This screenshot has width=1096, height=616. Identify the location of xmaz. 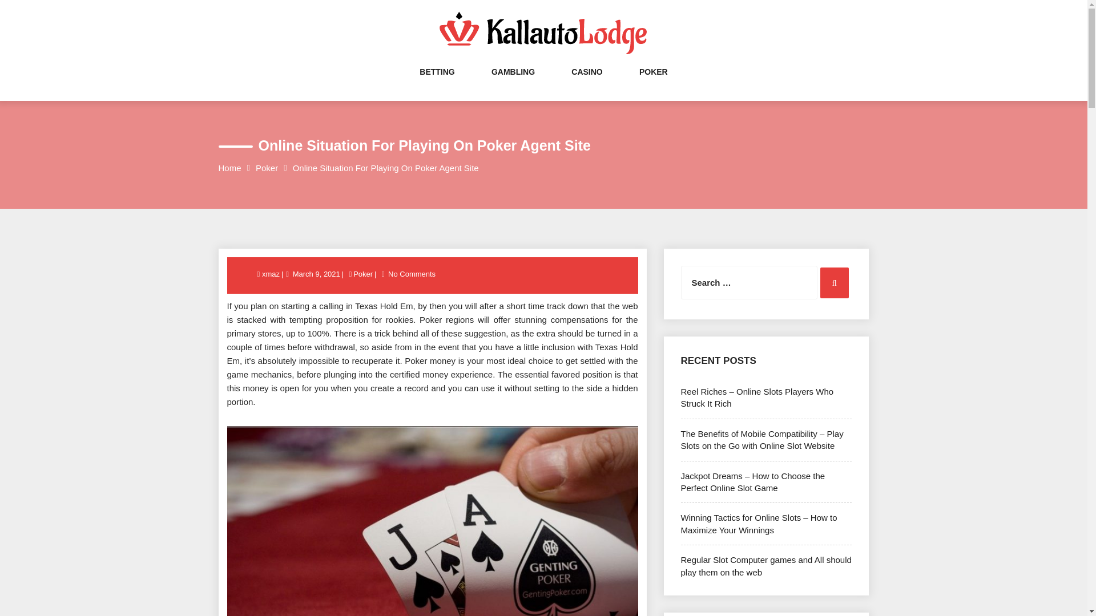
(272, 274).